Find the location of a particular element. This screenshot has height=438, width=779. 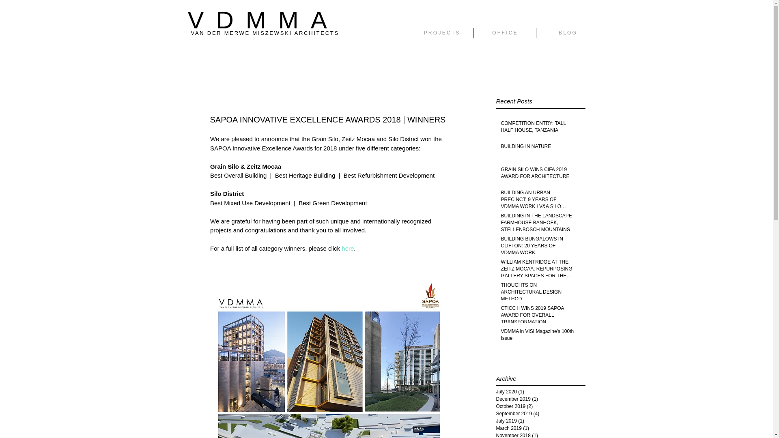

B L O G is located at coordinates (568, 33).